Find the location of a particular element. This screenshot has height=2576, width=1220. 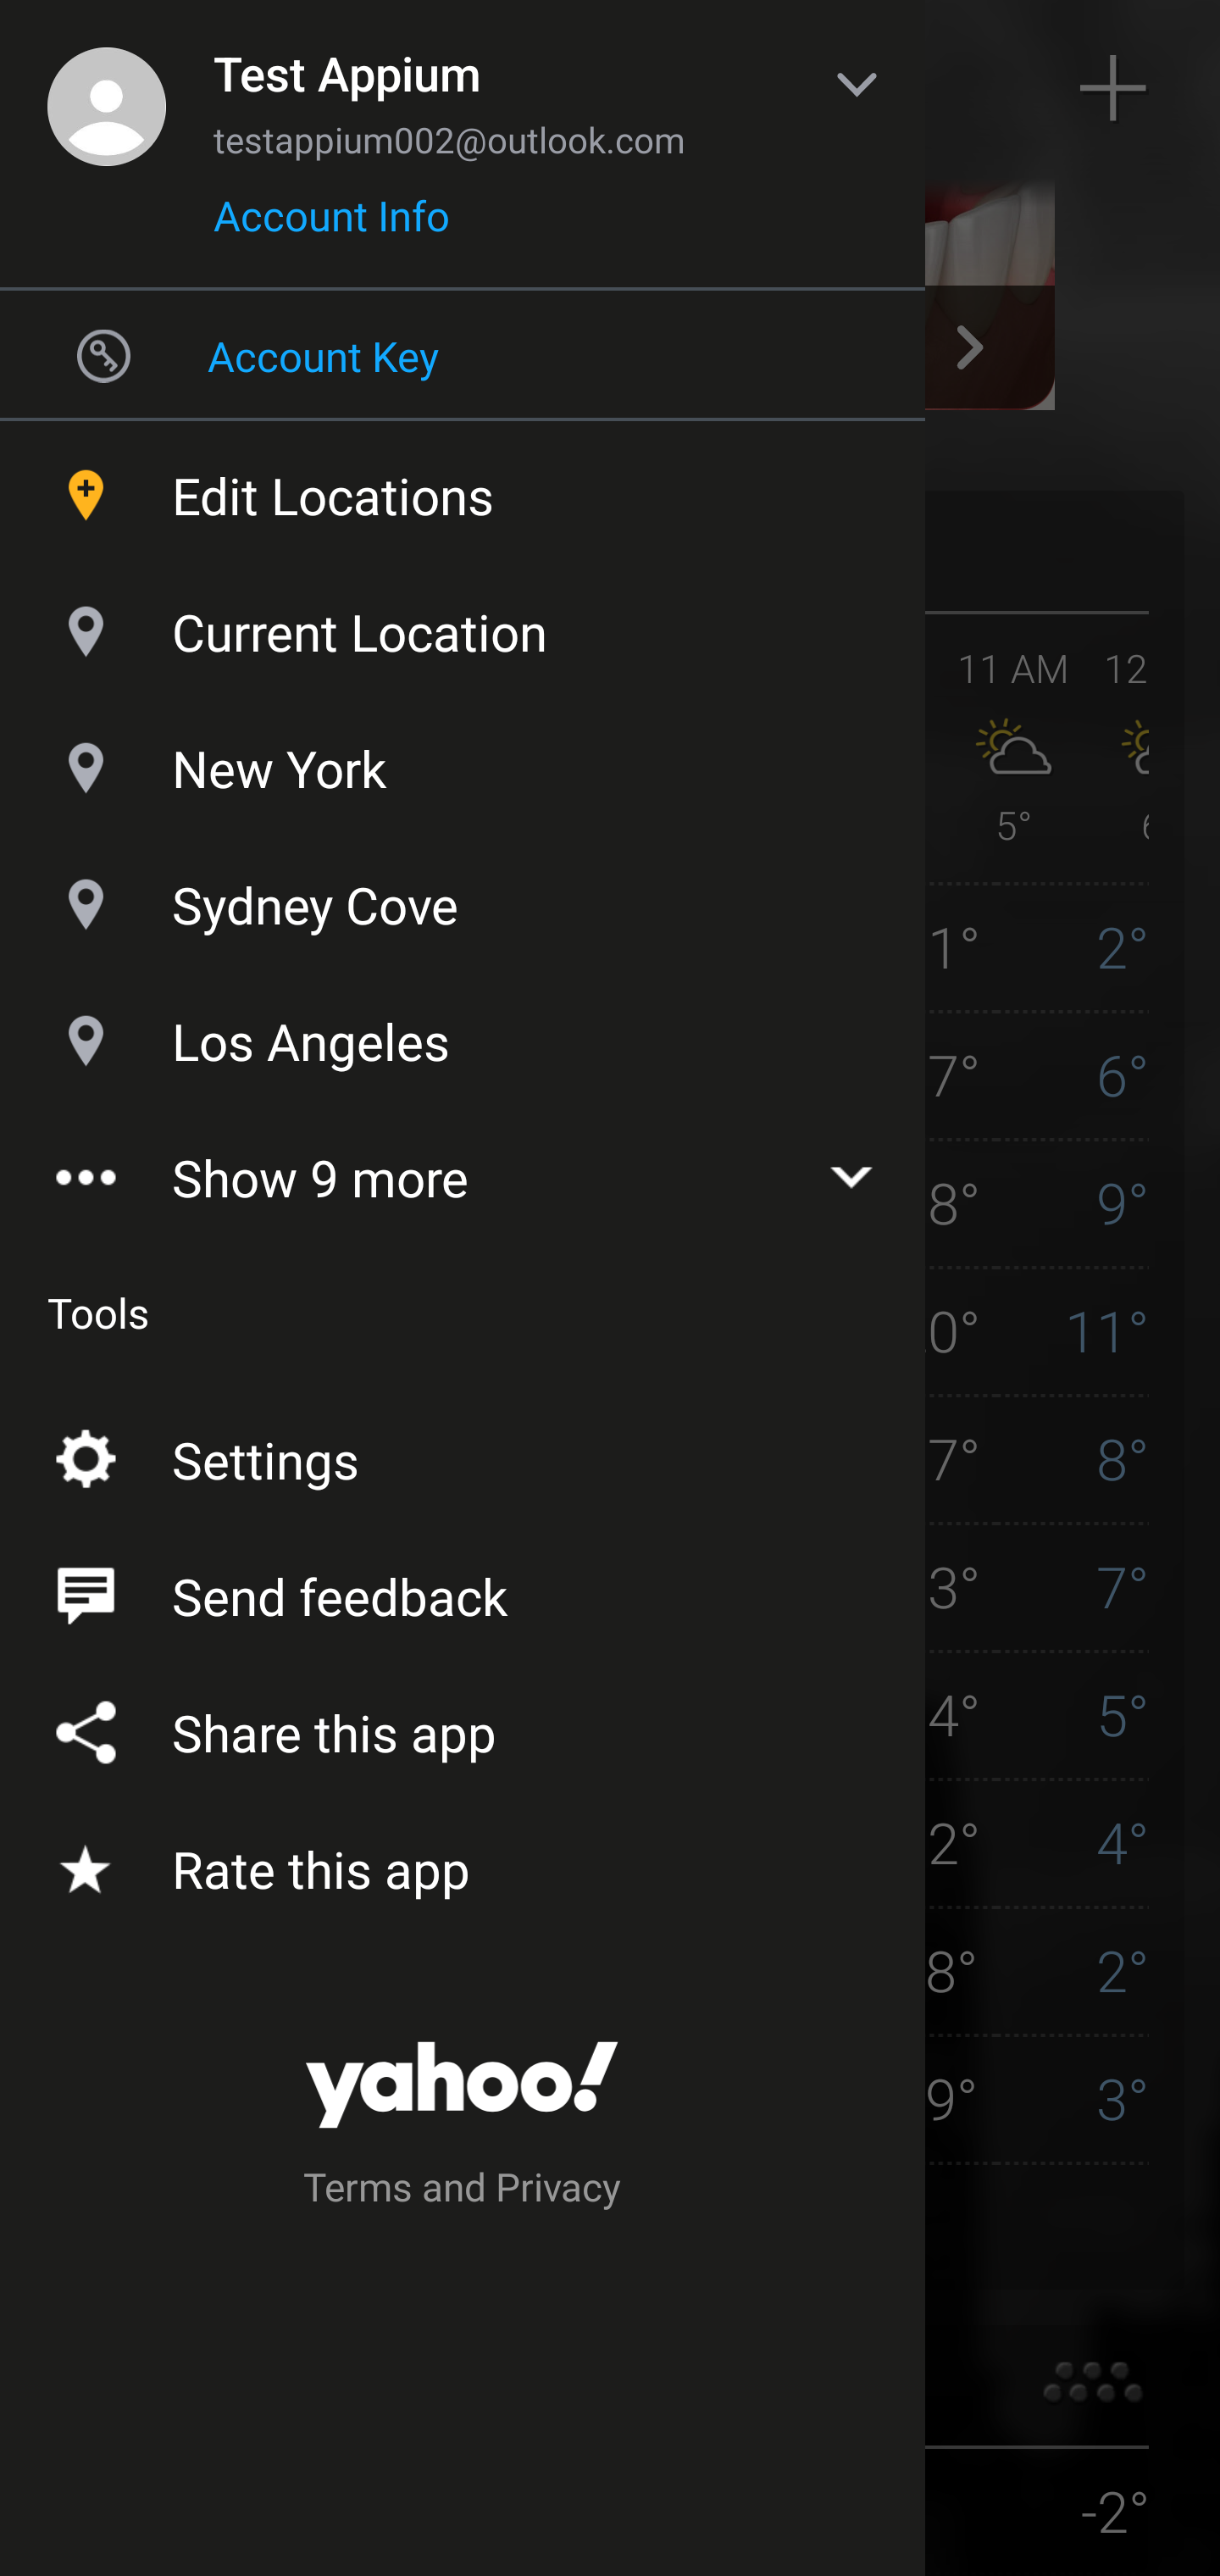

Send feedback is located at coordinates (463, 1590).